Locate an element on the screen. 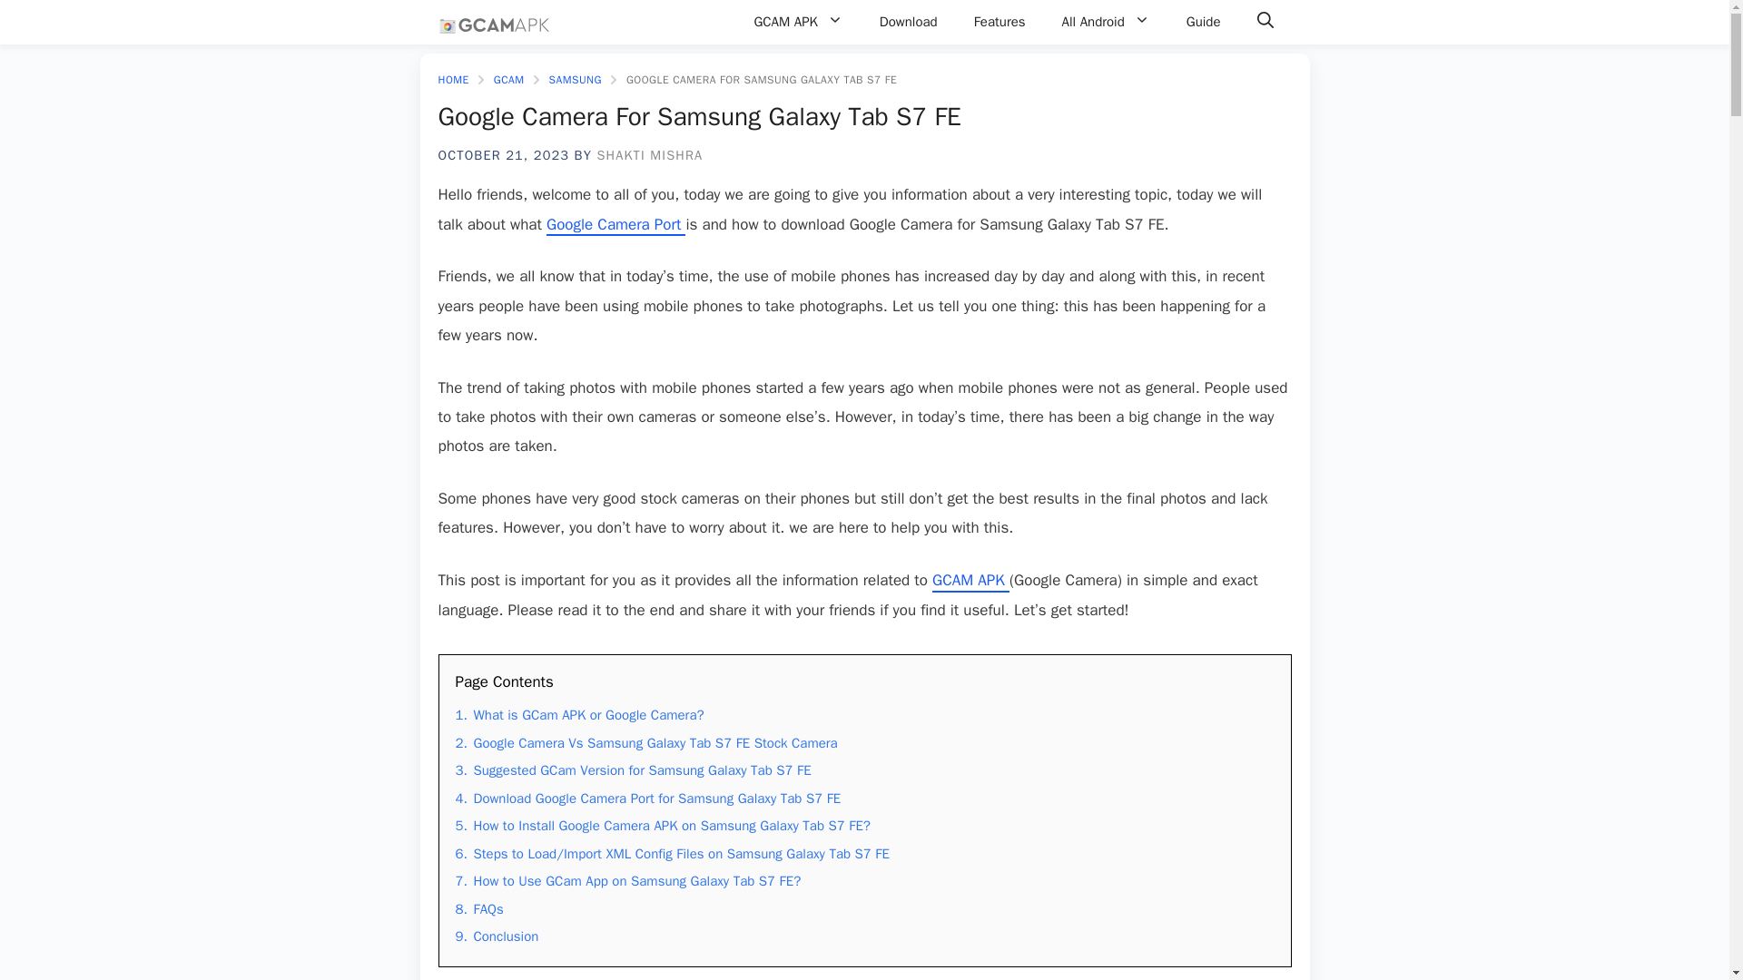 This screenshot has height=980, width=1743. 7. How to Use GCam App on Samsung Galaxy Tab S7 FE? is located at coordinates (628, 881).